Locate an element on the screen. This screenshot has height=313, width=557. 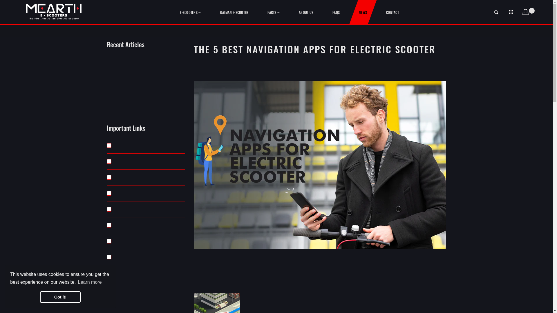
PARTS is located at coordinates (274, 12).